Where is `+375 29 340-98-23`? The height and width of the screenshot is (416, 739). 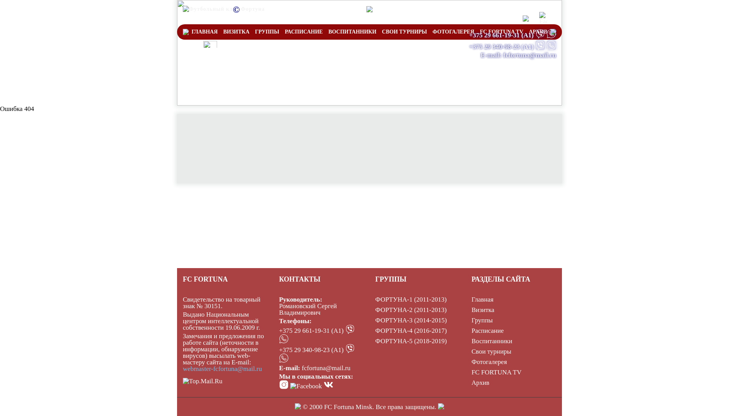
+375 29 340-98-23 is located at coordinates (495, 47).